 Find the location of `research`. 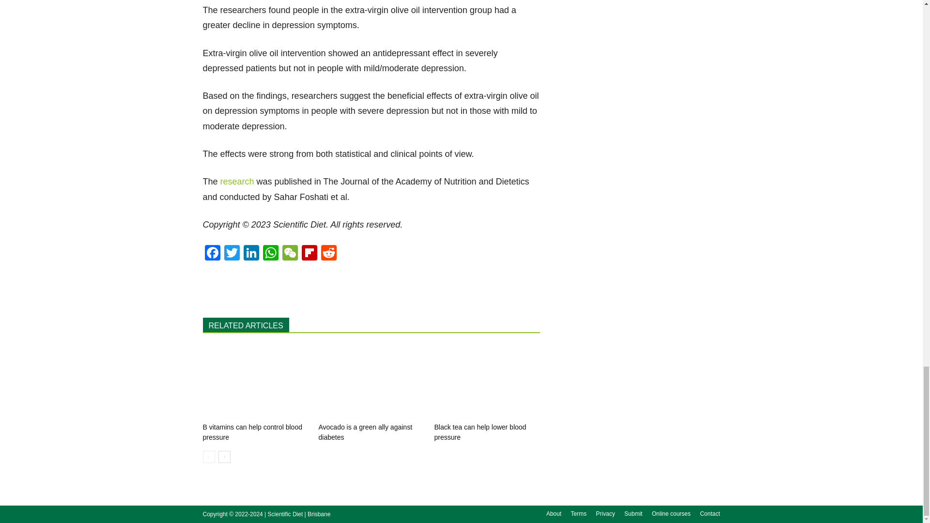

research is located at coordinates (237, 181).